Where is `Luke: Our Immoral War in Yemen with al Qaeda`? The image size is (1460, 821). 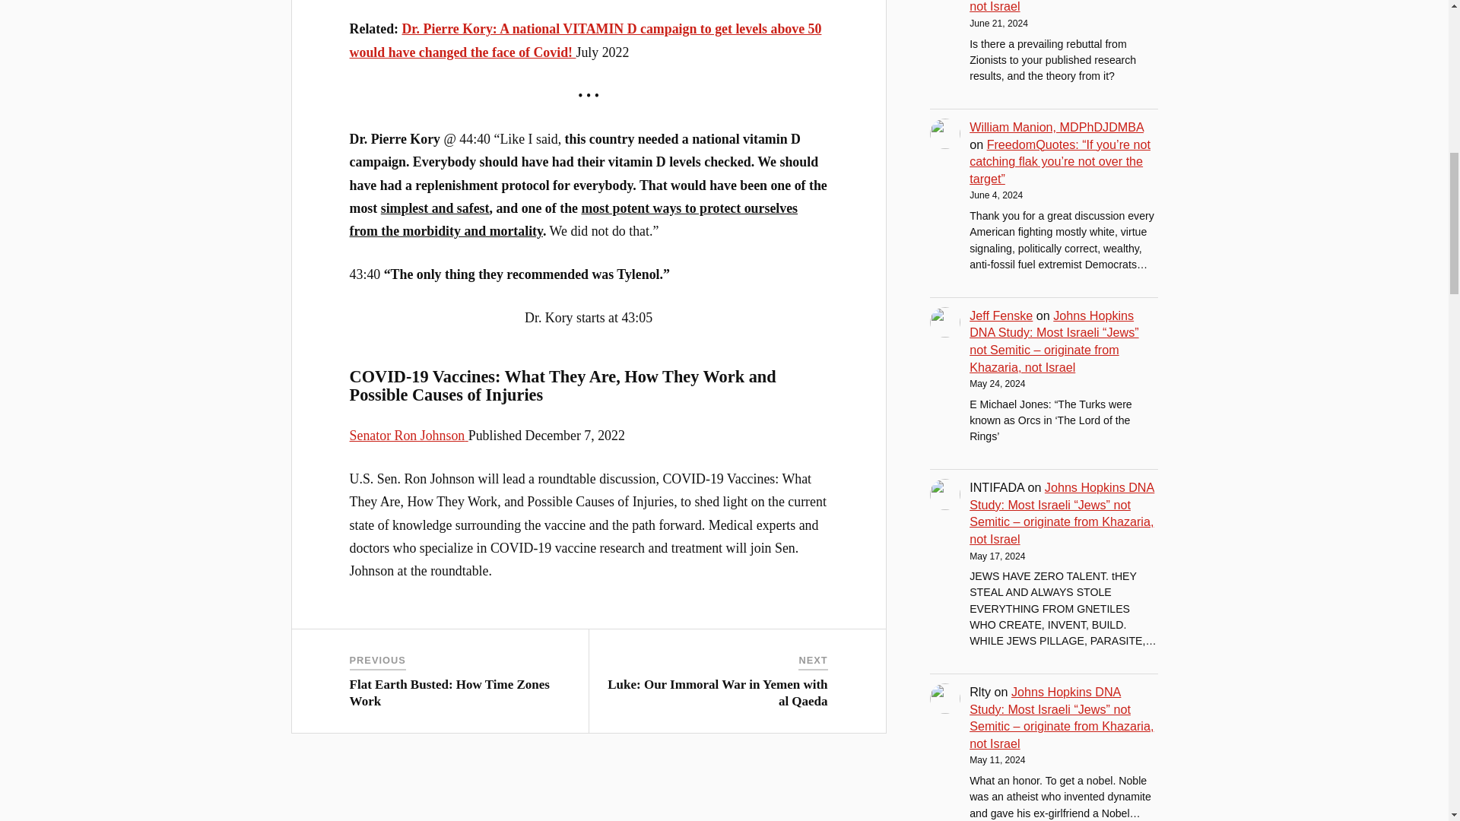
Luke: Our Immoral War in Yemen with al Qaeda is located at coordinates (717, 693).